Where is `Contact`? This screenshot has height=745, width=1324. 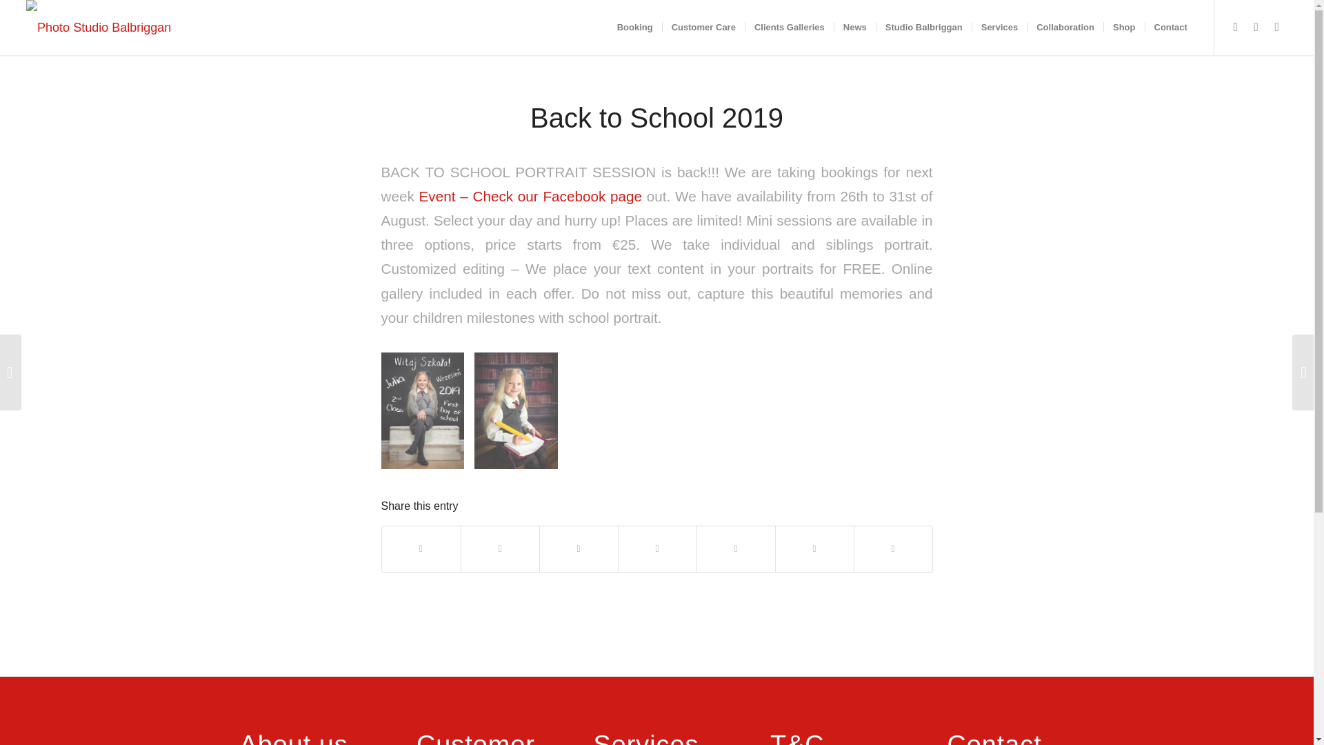 Contact is located at coordinates (1171, 28).